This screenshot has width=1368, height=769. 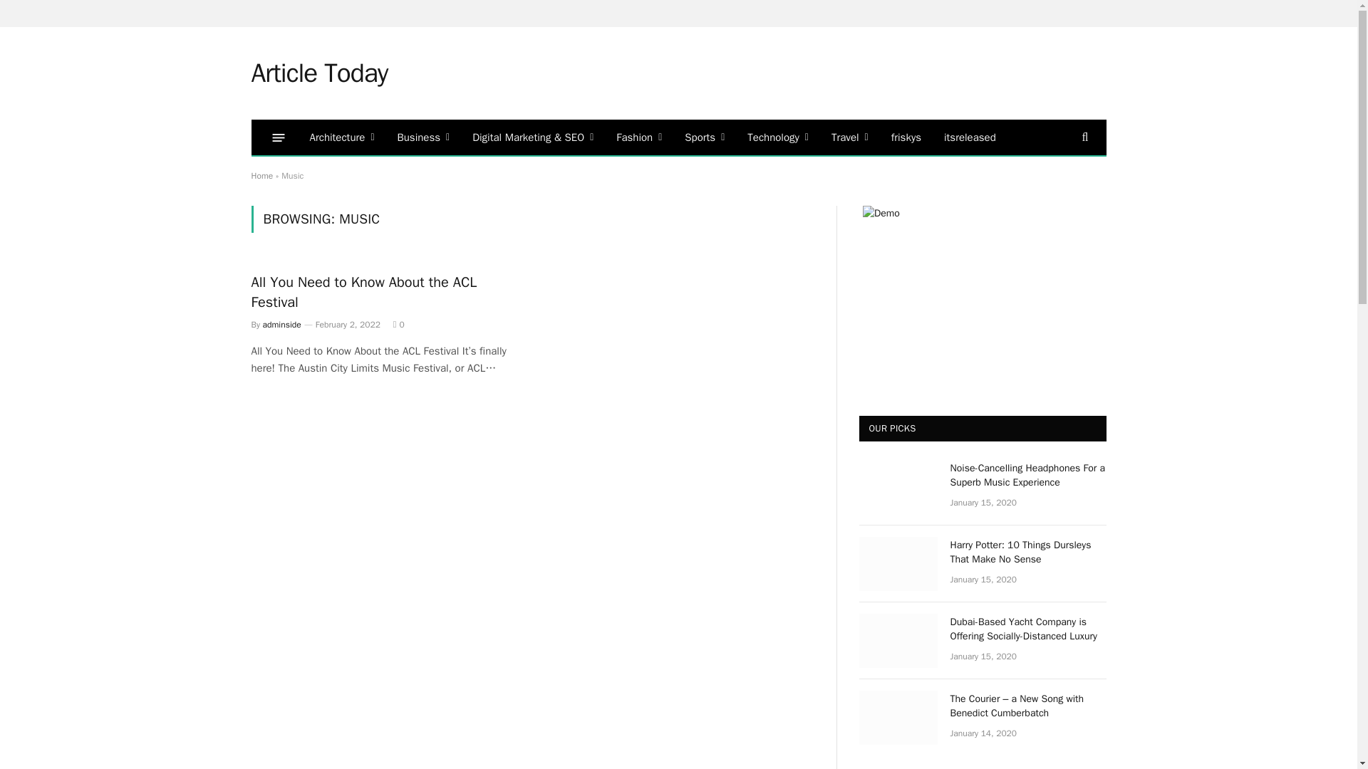 What do you see at coordinates (898, 564) in the screenshot?
I see `Harry Potter: 10 Things Dursleys That Make No Sense` at bounding box center [898, 564].